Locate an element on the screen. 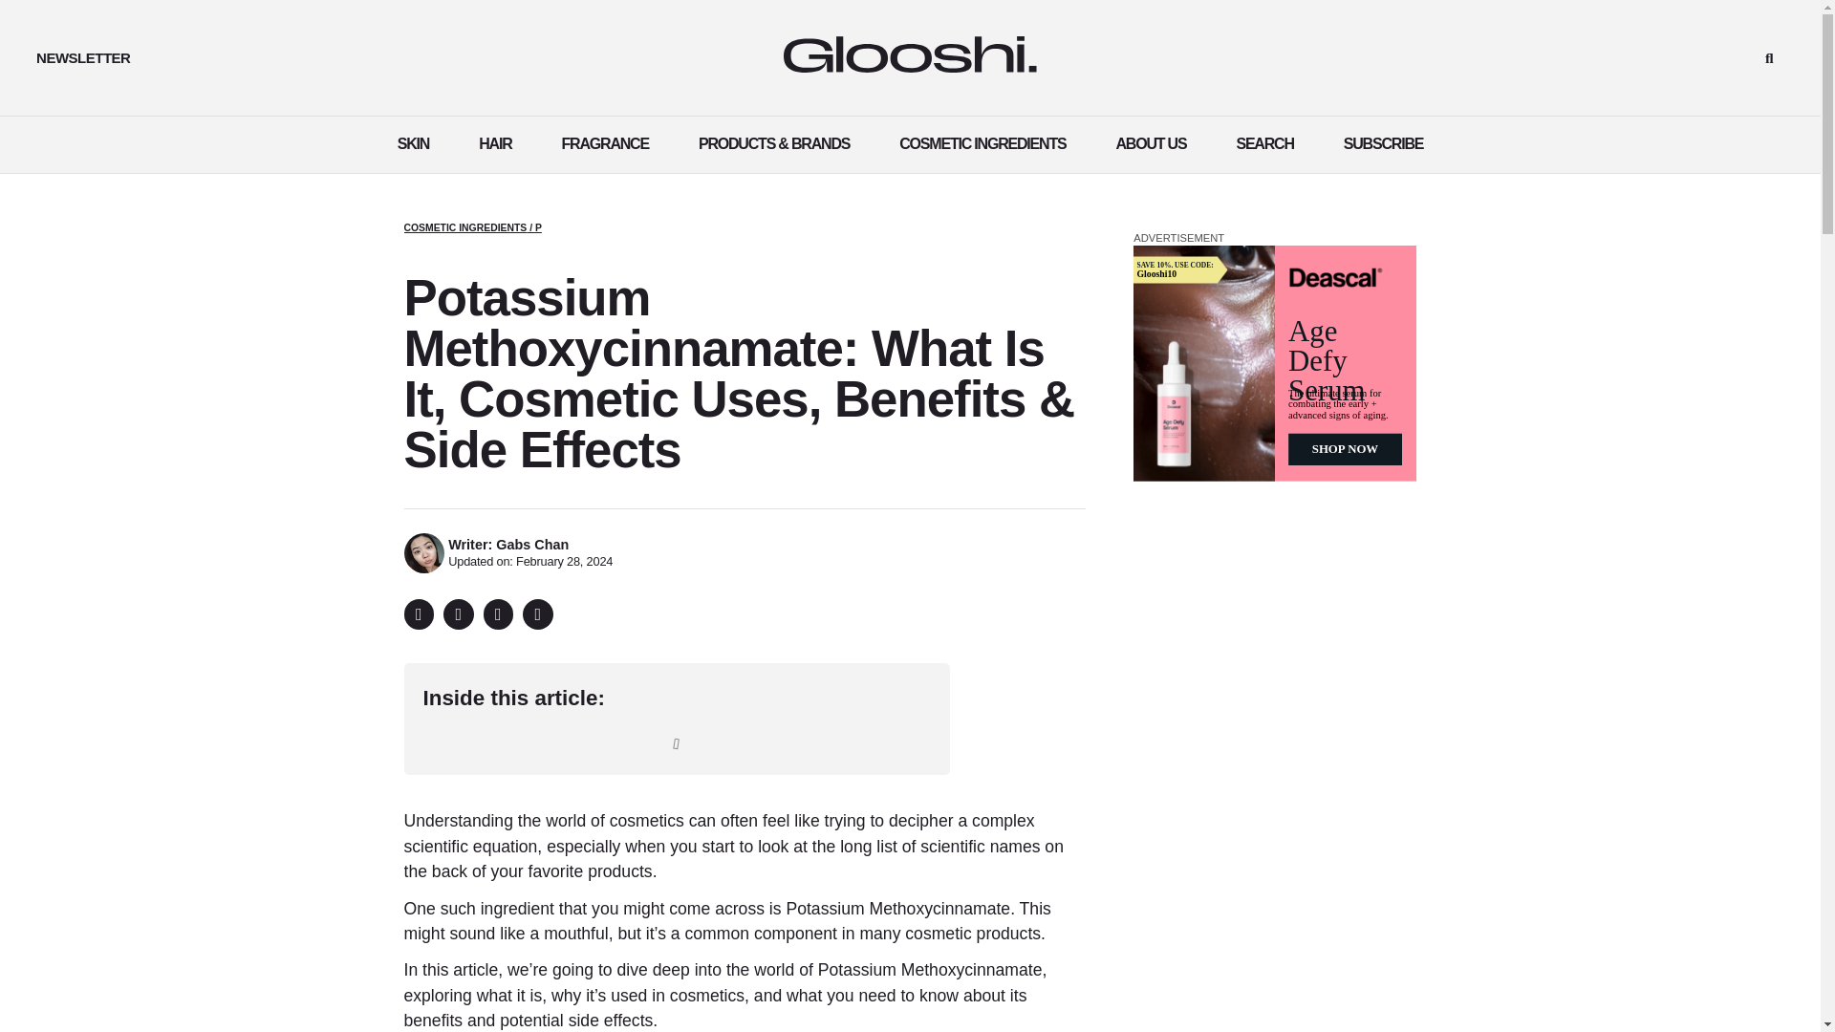 This screenshot has height=1032, width=1835. SKIN is located at coordinates (413, 143).